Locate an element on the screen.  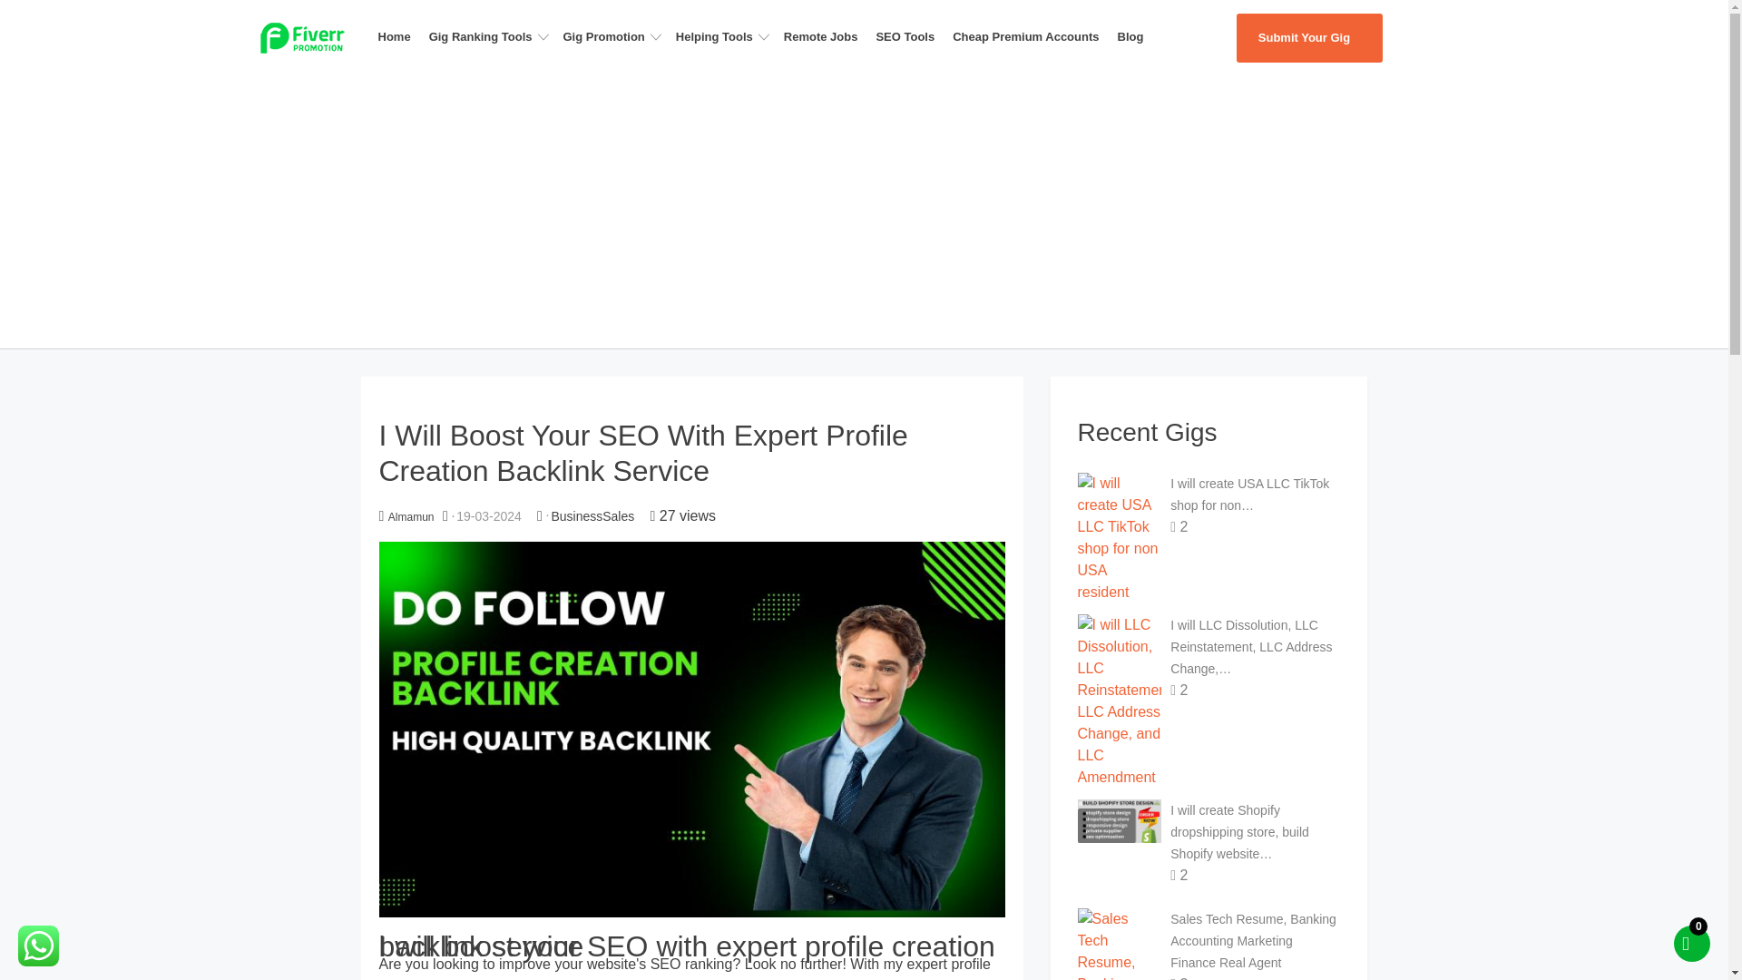
Helping Tools is located at coordinates (726, 36).